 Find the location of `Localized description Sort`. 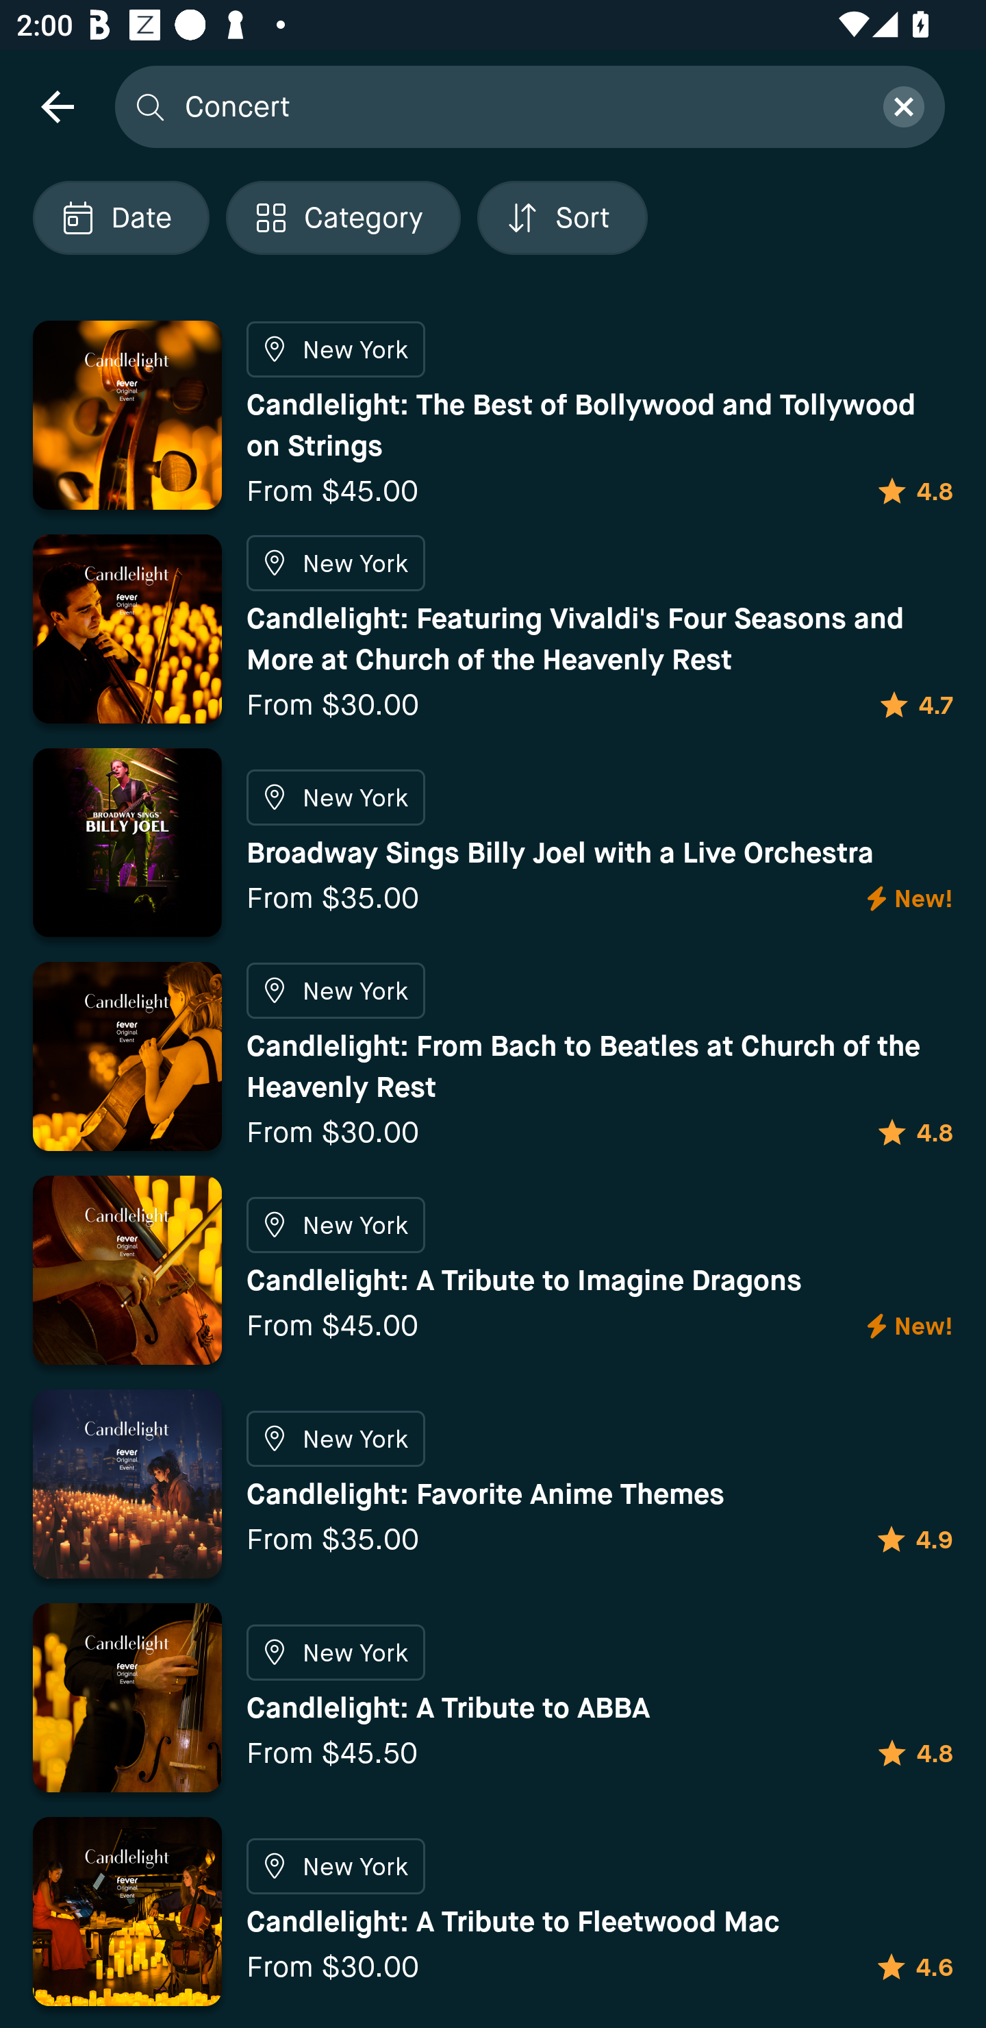

Localized description Sort is located at coordinates (562, 218).